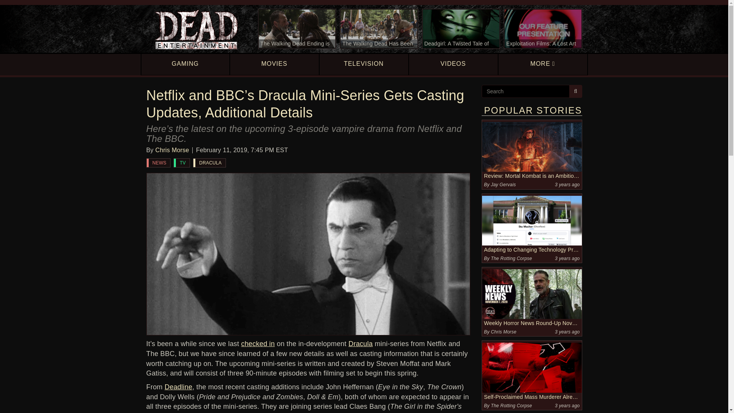 The width and height of the screenshot is (734, 413). I want to click on Deadgirl: A Twisted Tale of Lust and "True" Love, so click(461, 29).